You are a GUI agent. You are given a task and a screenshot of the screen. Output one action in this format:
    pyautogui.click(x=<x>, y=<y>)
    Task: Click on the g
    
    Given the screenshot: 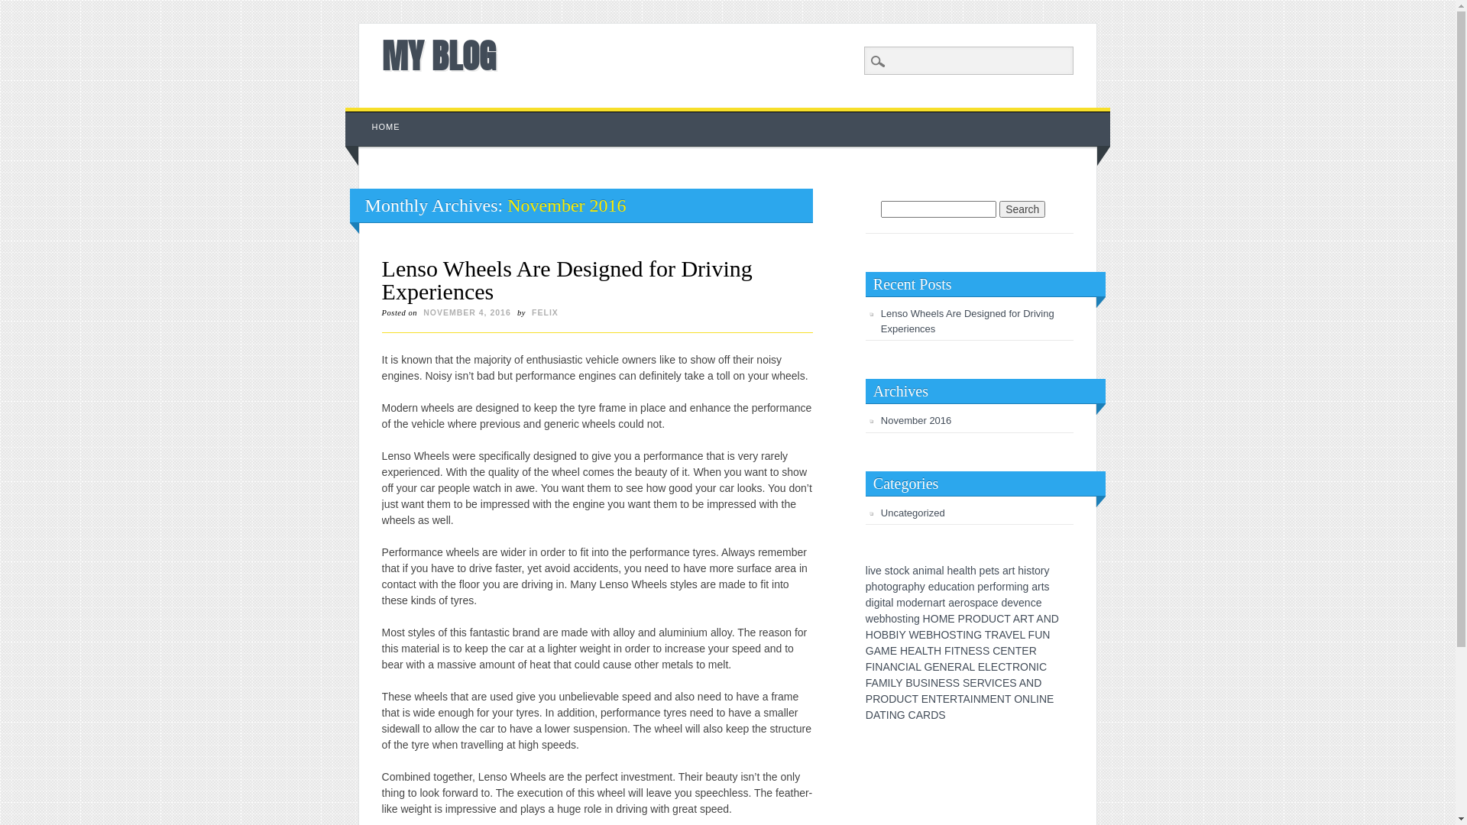 What is the action you would take?
    pyautogui.click(x=877, y=603)
    